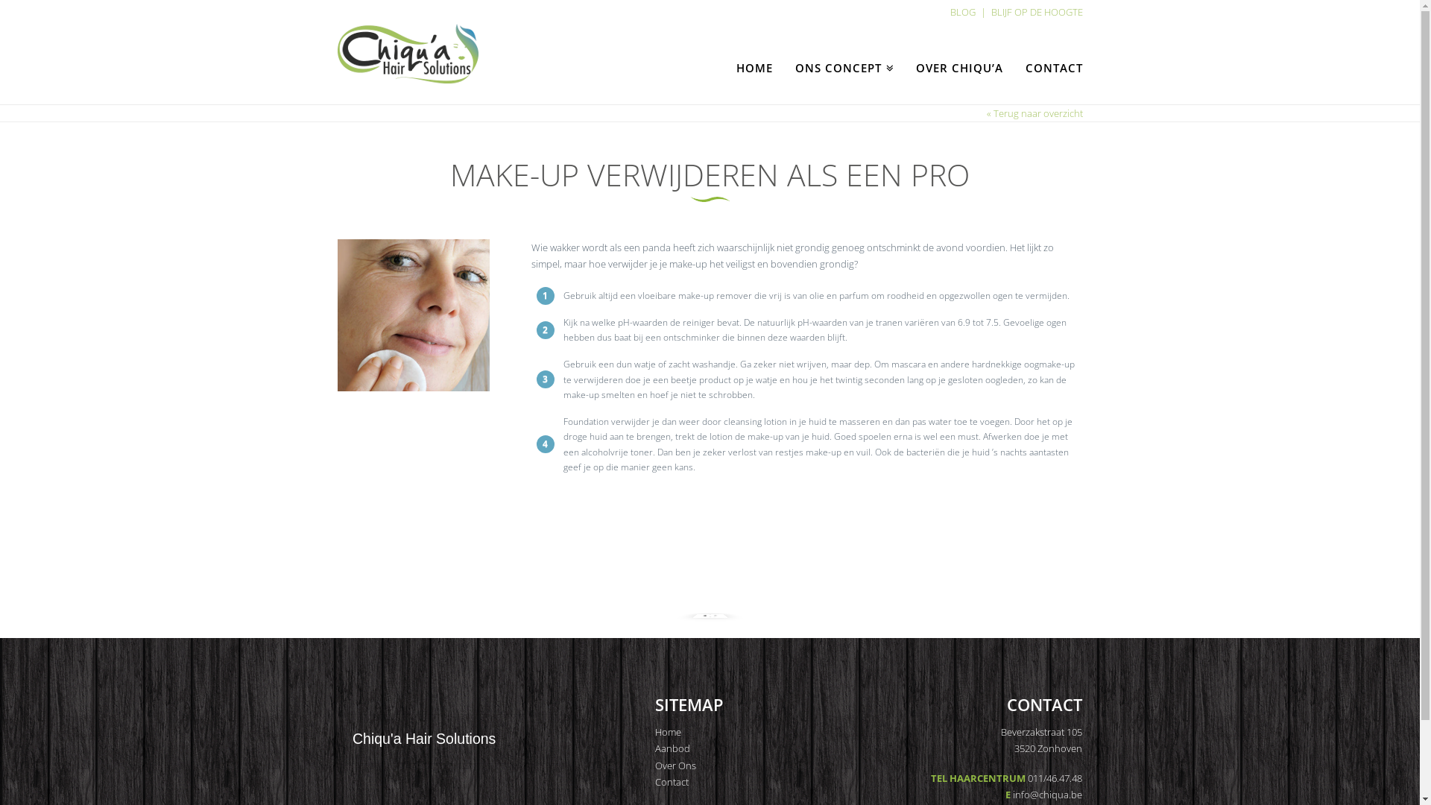 The height and width of the screenshot is (805, 1431). Describe the element at coordinates (407, 54) in the screenshot. I see `Haarcentrum, pruiken & tulbandjes, trenzen` at that location.